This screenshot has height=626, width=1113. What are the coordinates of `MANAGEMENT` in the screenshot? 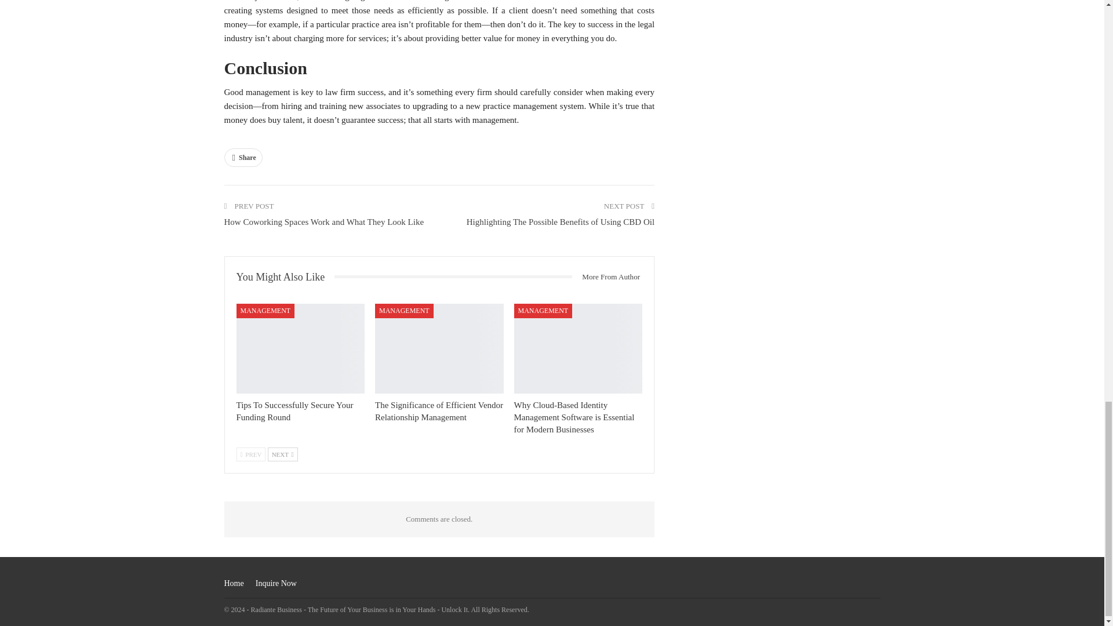 It's located at (265, 310).